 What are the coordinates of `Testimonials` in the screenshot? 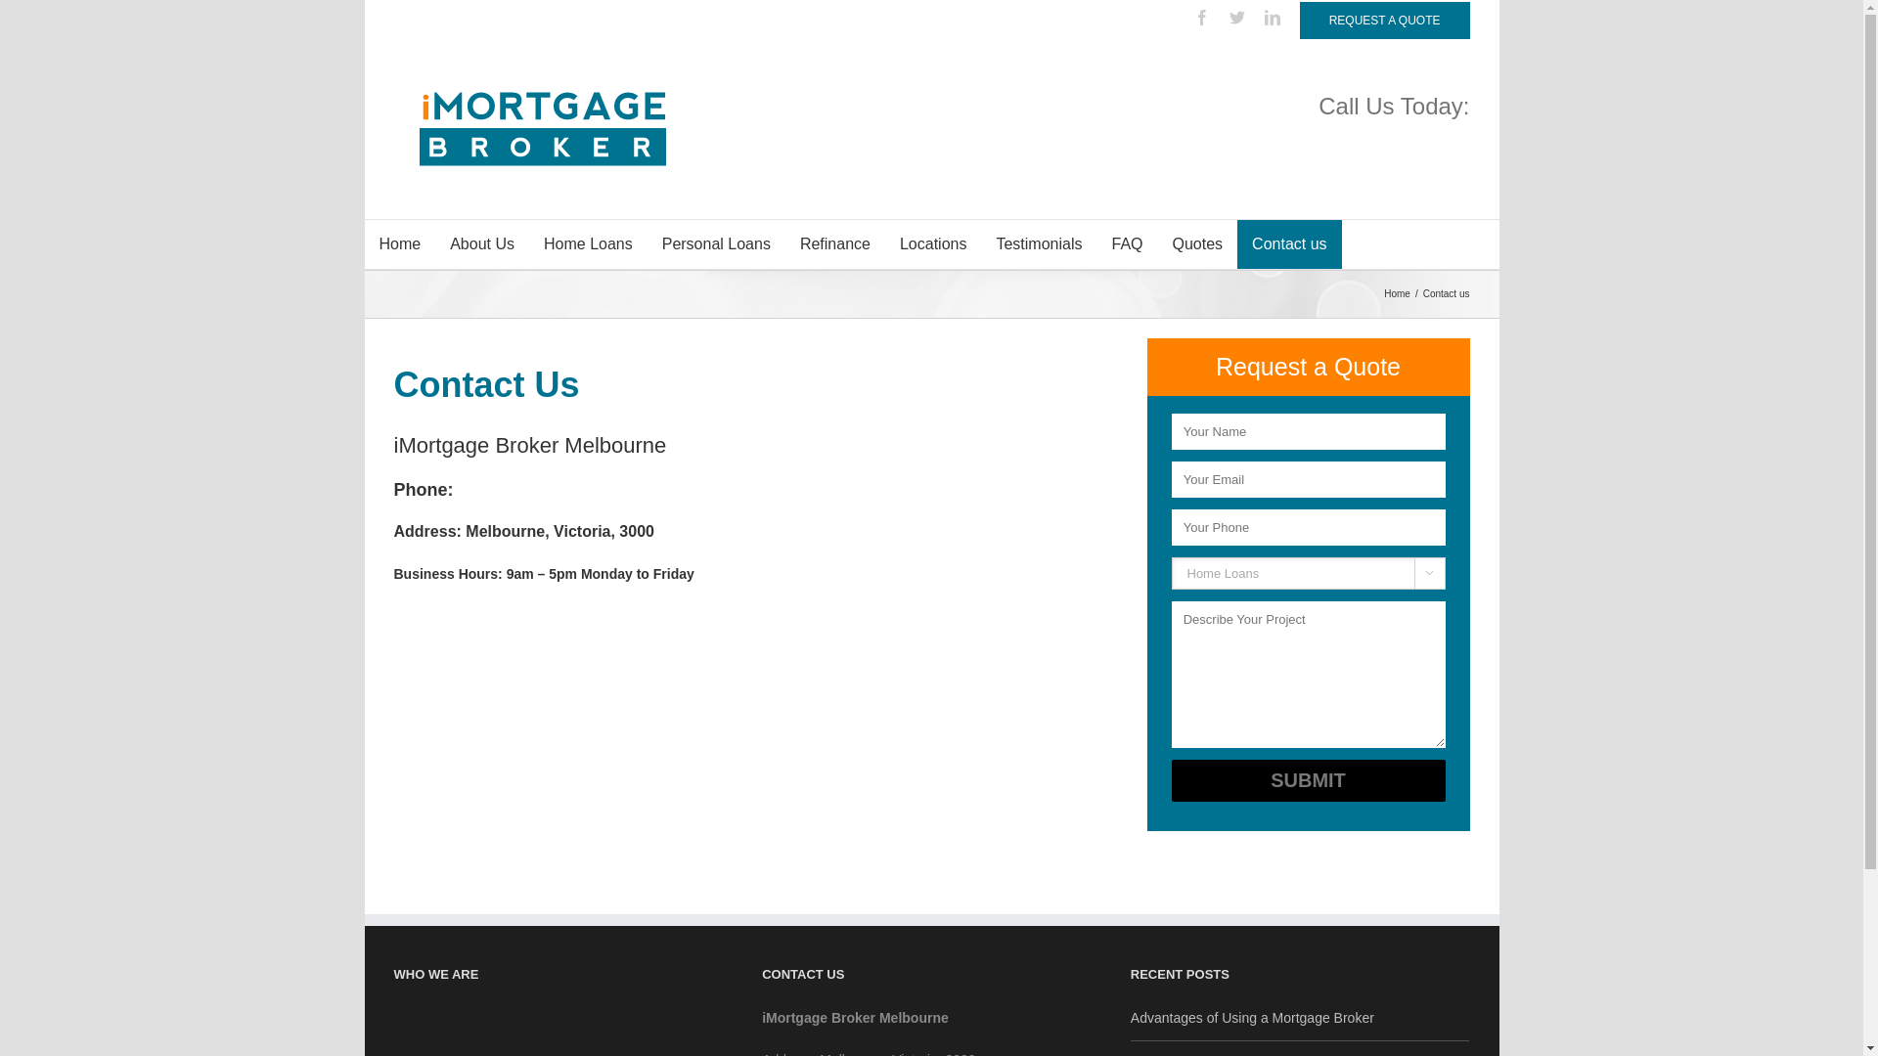 It's located at (1039, 244).